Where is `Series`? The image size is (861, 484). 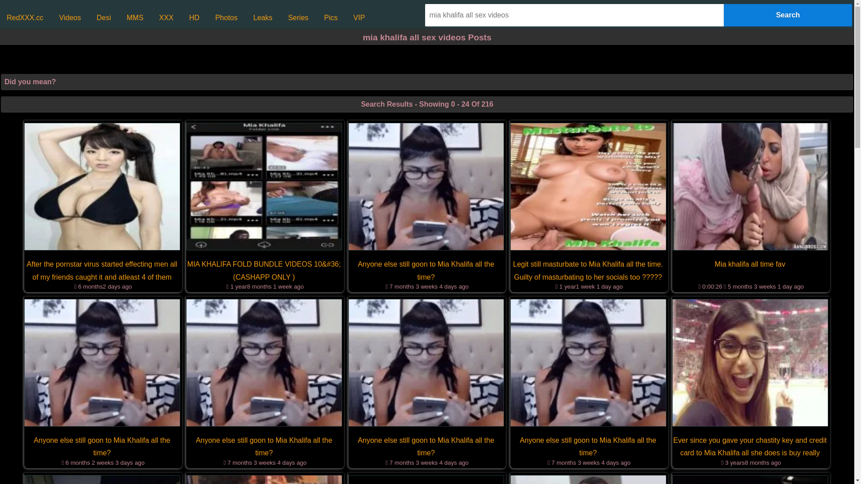
Series is located at coordinates (298, 18).